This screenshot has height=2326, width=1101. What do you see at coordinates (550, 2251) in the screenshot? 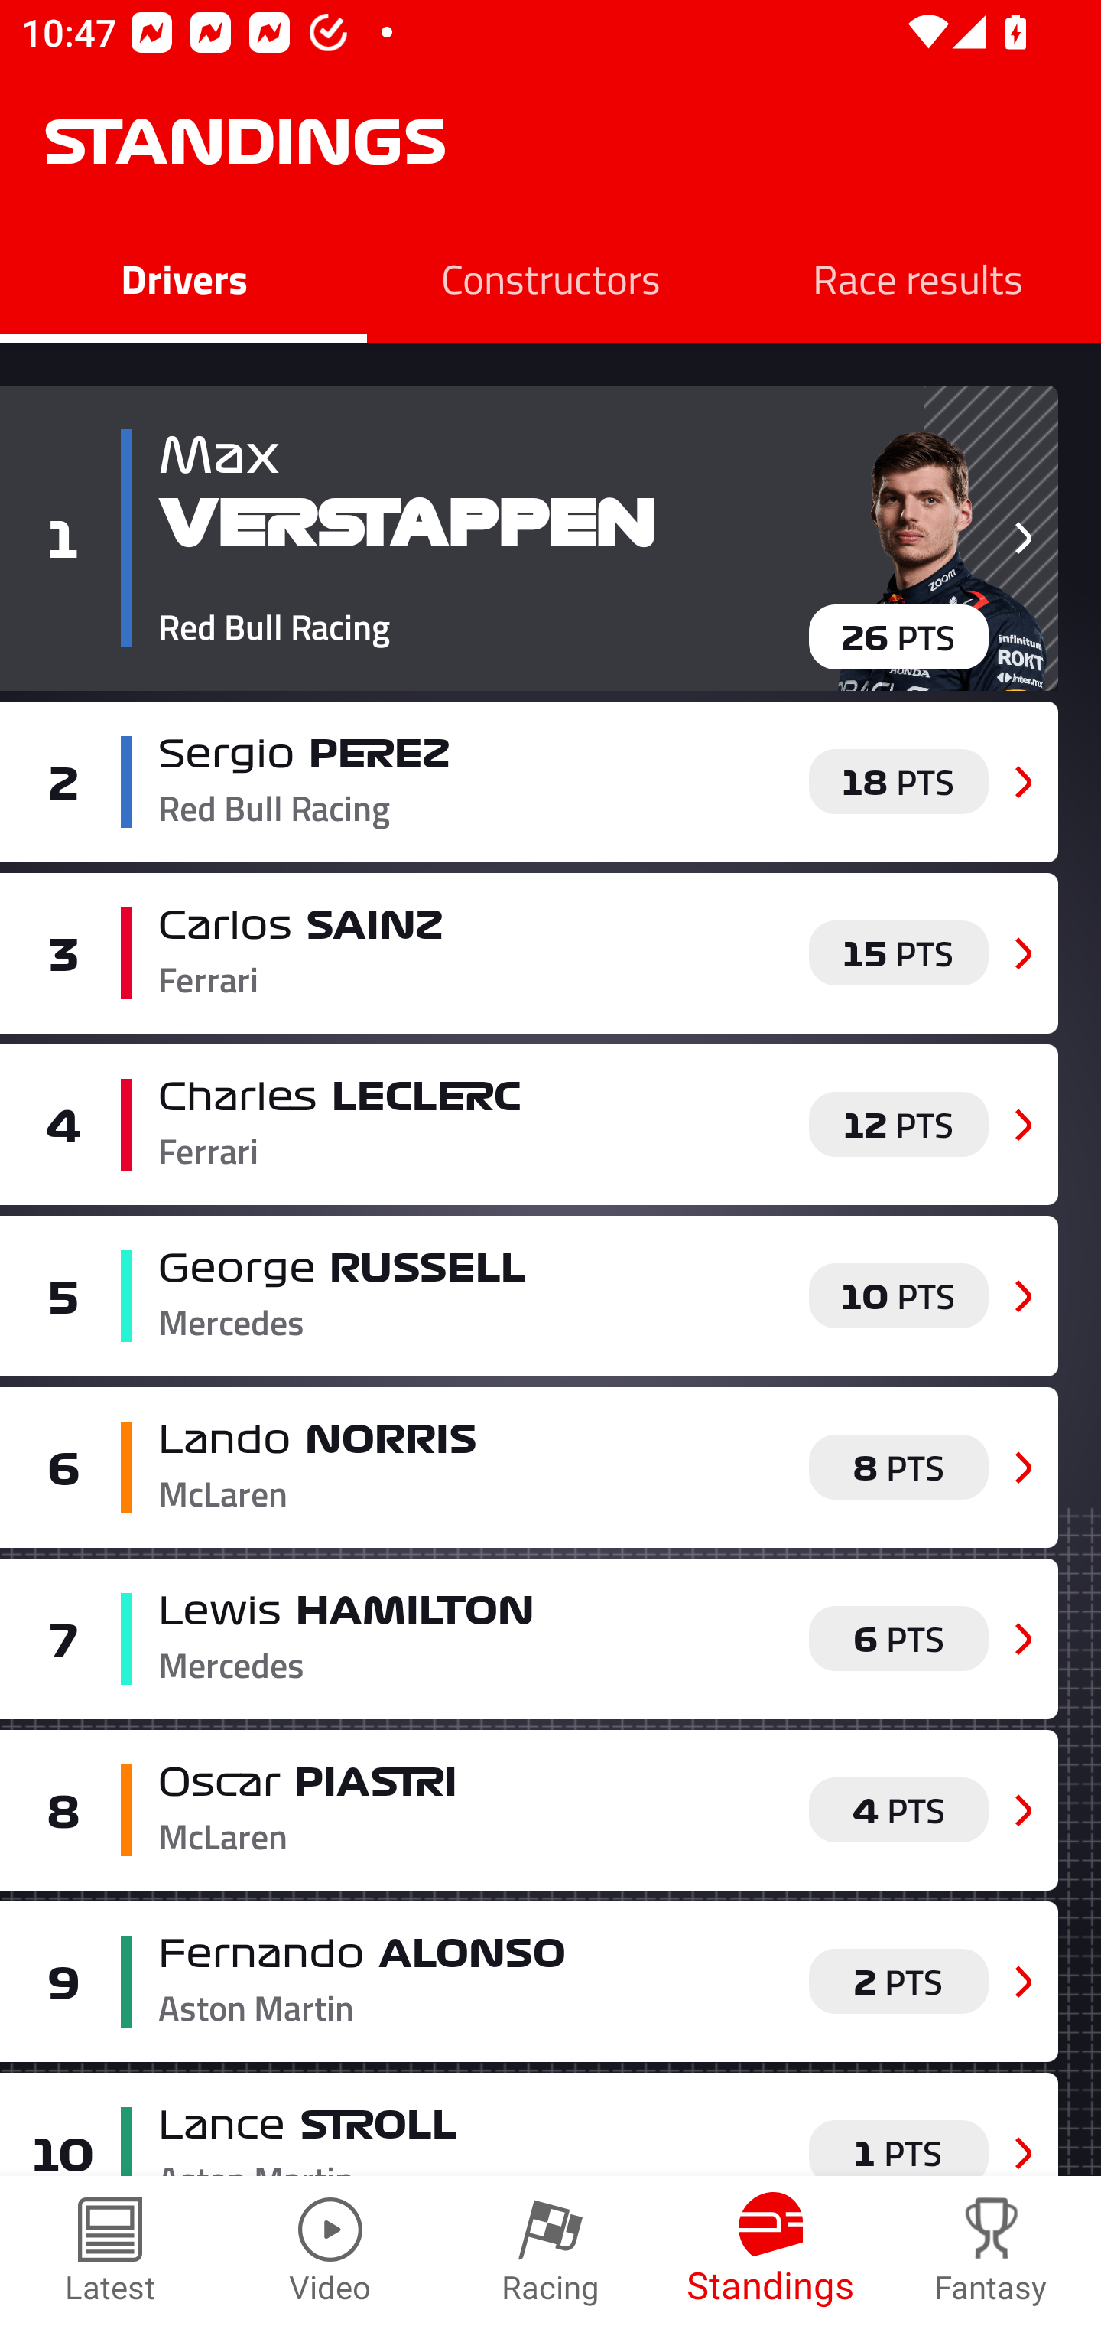
I see `Racing` at bounding box center [550, 2251].